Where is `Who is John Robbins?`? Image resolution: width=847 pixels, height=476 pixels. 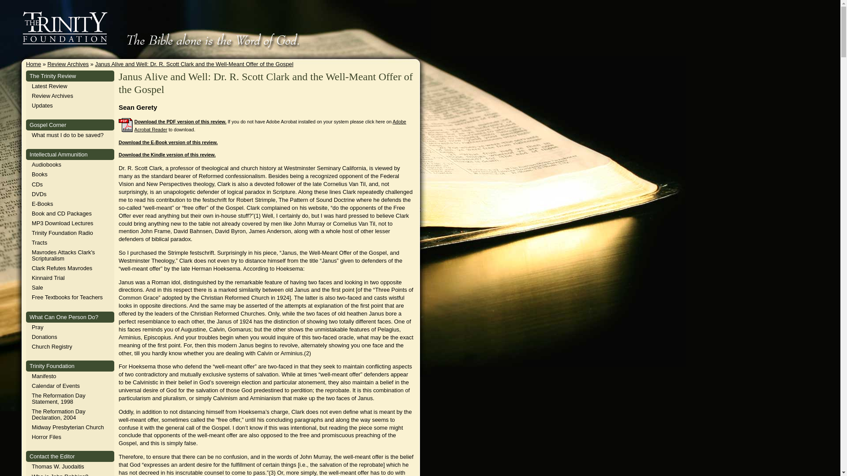 Who is John Robbins? is located at coordinates (60, 474).